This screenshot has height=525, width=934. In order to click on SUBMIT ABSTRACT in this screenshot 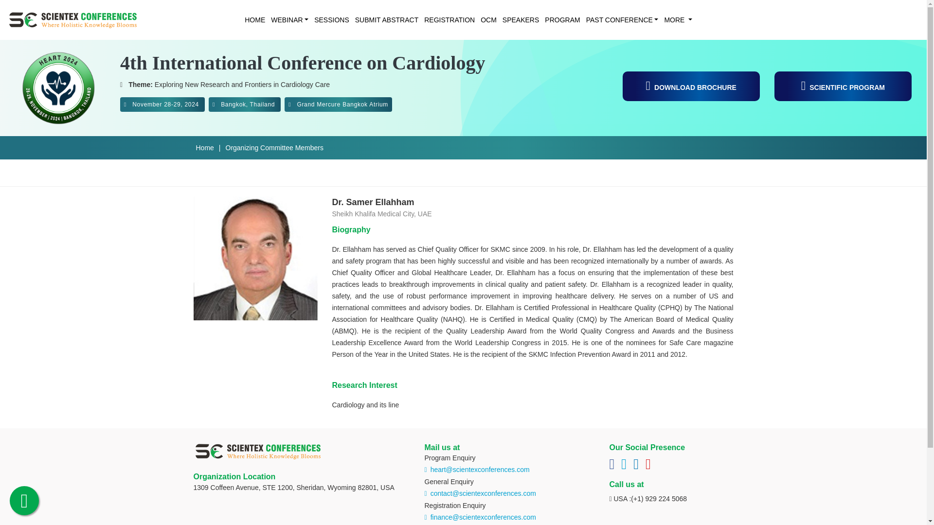, I will do `click(384, 19)`.